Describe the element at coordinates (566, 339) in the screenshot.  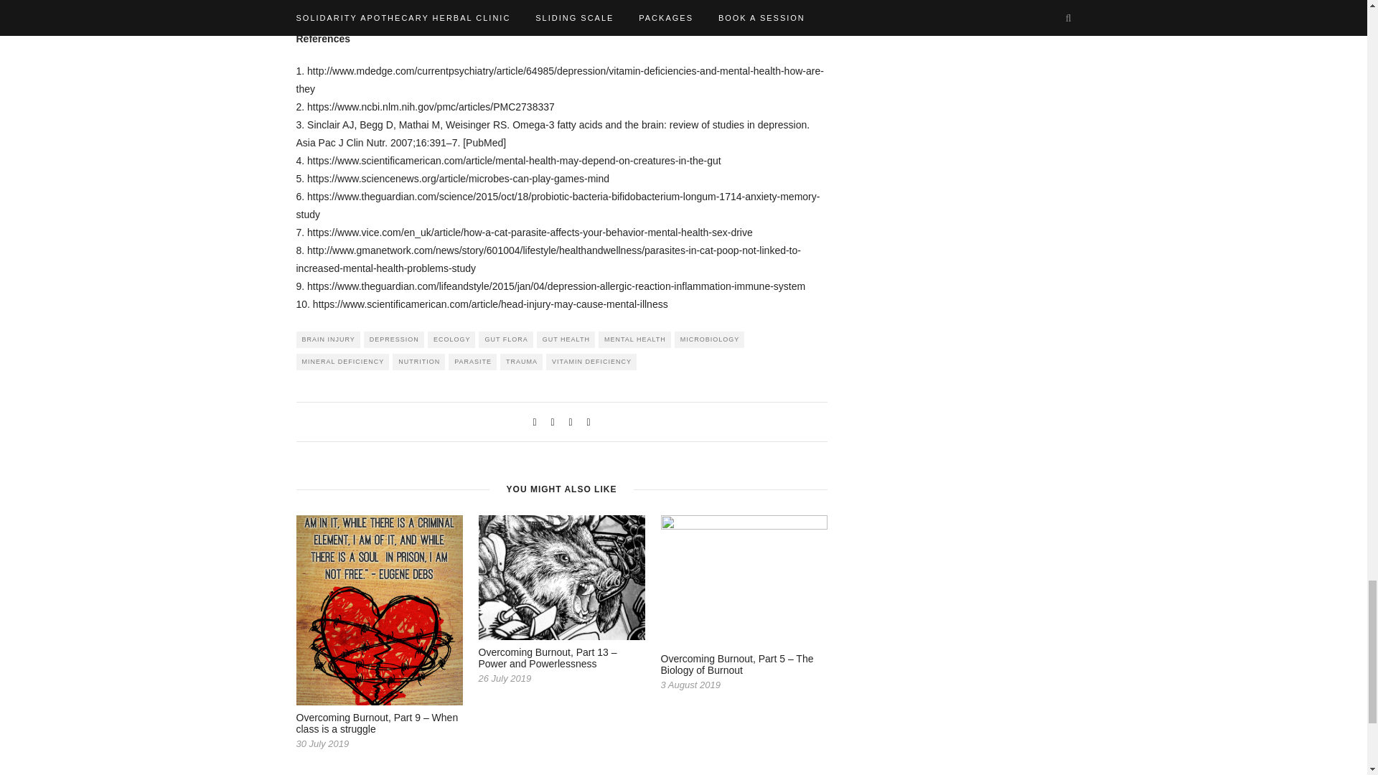
I see `GUT HEALTH` at that location.